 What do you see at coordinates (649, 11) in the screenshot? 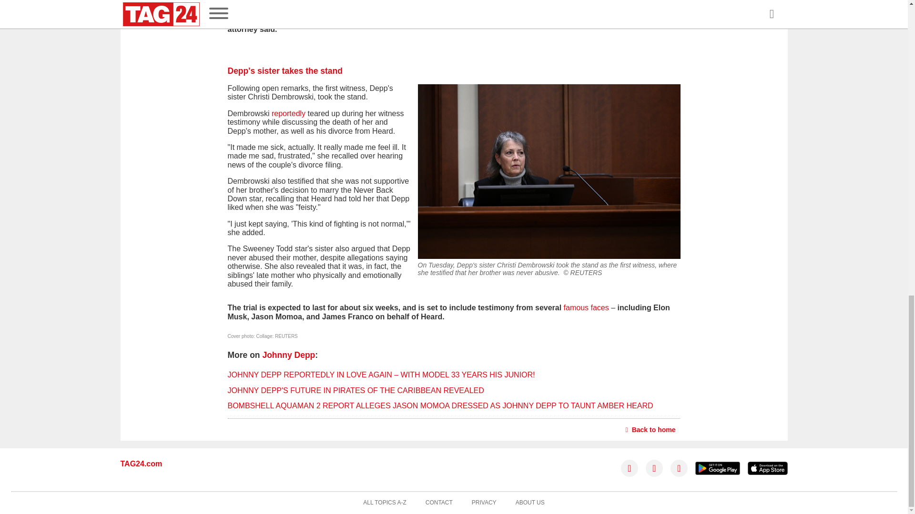
I see `his ability to work` at bounding box center [649, 11].